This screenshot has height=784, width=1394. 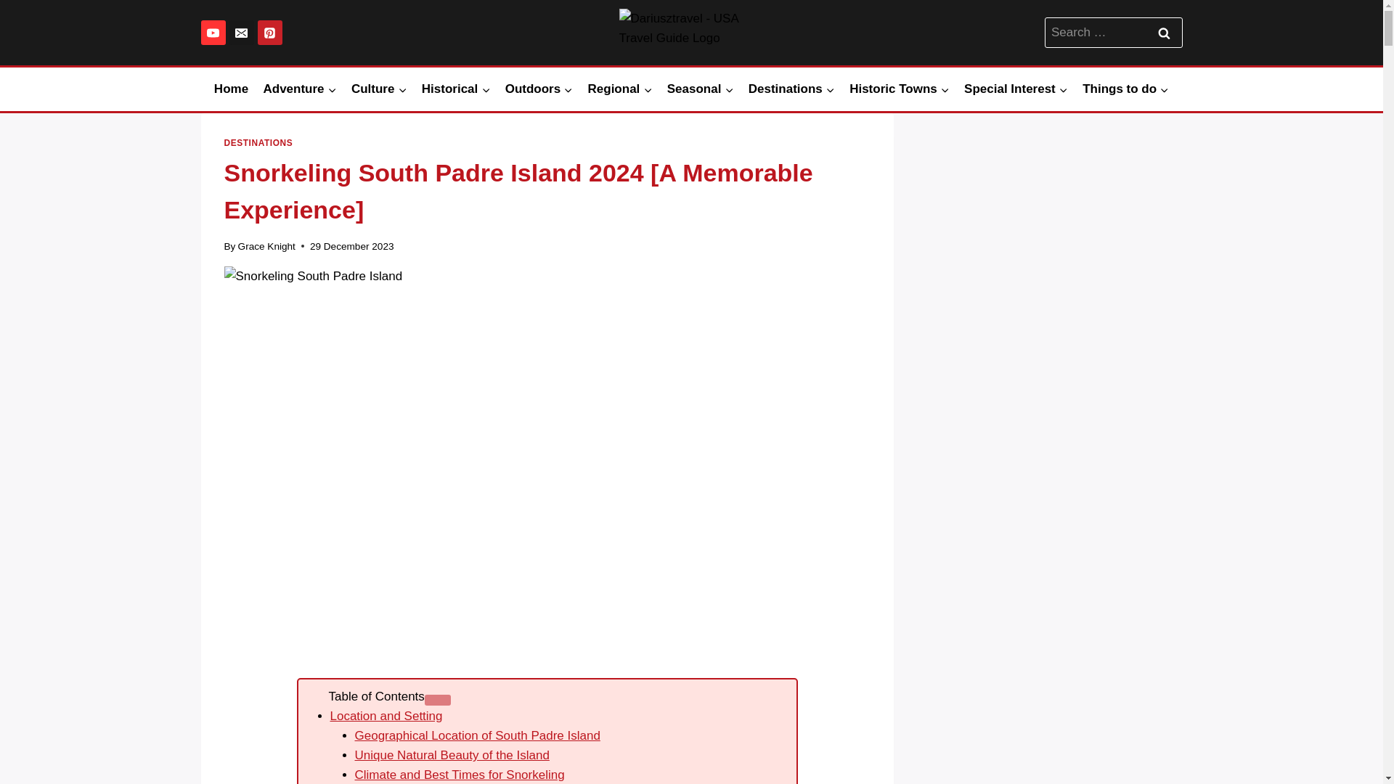 I want to click on Historical, so click(x=456, y=89).